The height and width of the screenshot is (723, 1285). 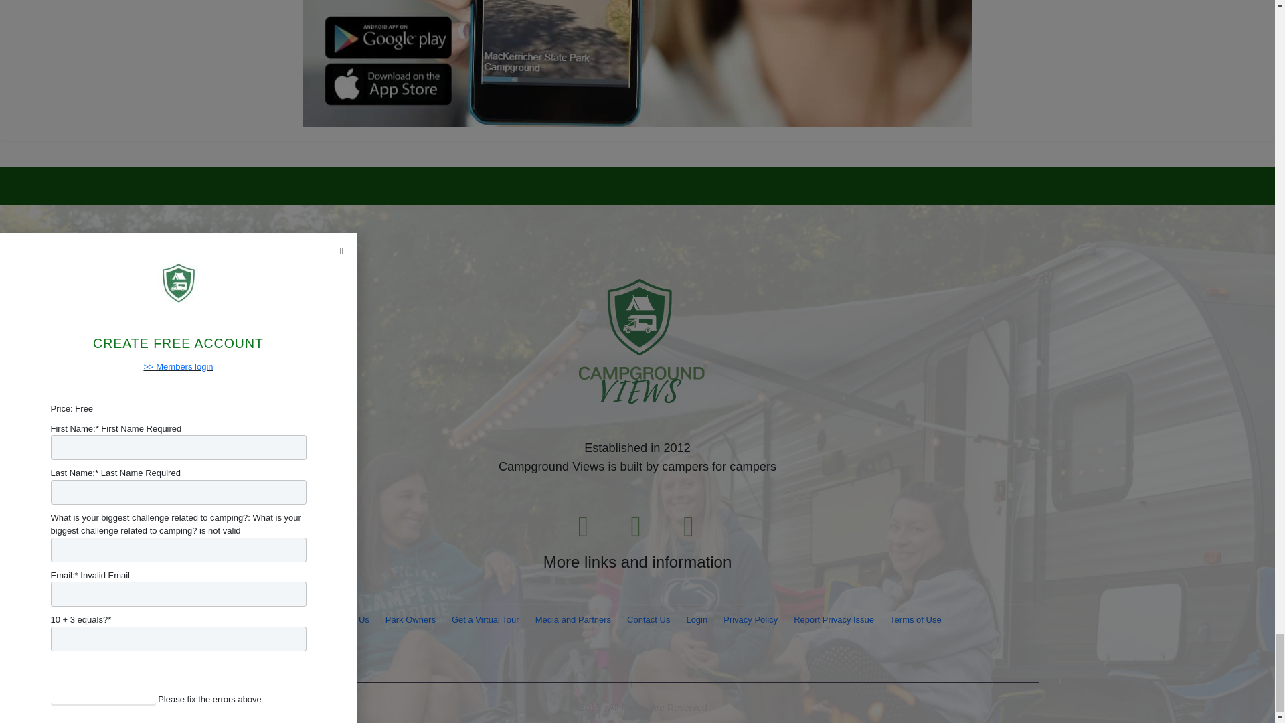 I want to click on Get a Virtual Tour, so click(x=485, y=620).